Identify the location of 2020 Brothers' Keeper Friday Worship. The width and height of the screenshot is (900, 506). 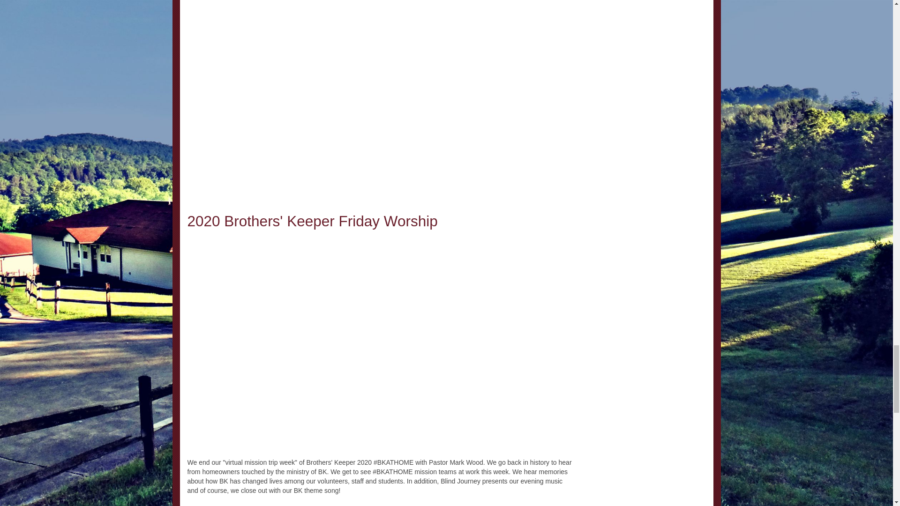
(312, 221).